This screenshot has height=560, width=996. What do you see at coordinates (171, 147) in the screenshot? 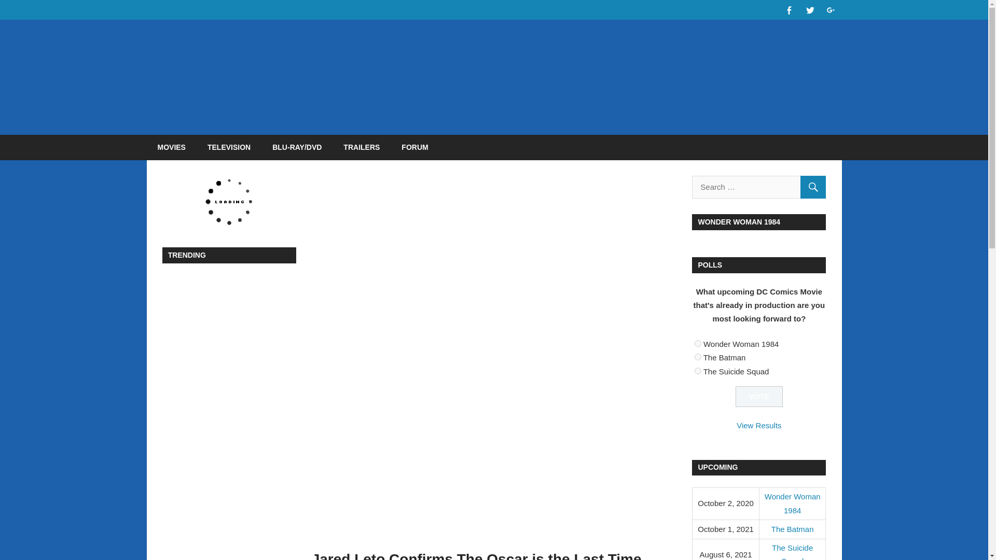
I see `MOVIES` at bounding box center [171, 147].